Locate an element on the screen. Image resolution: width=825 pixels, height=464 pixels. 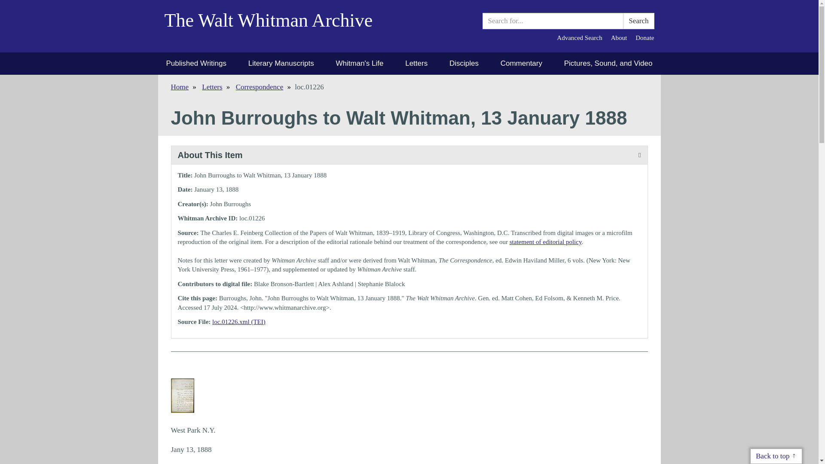
Disciples is located at coordinates (464, 64).